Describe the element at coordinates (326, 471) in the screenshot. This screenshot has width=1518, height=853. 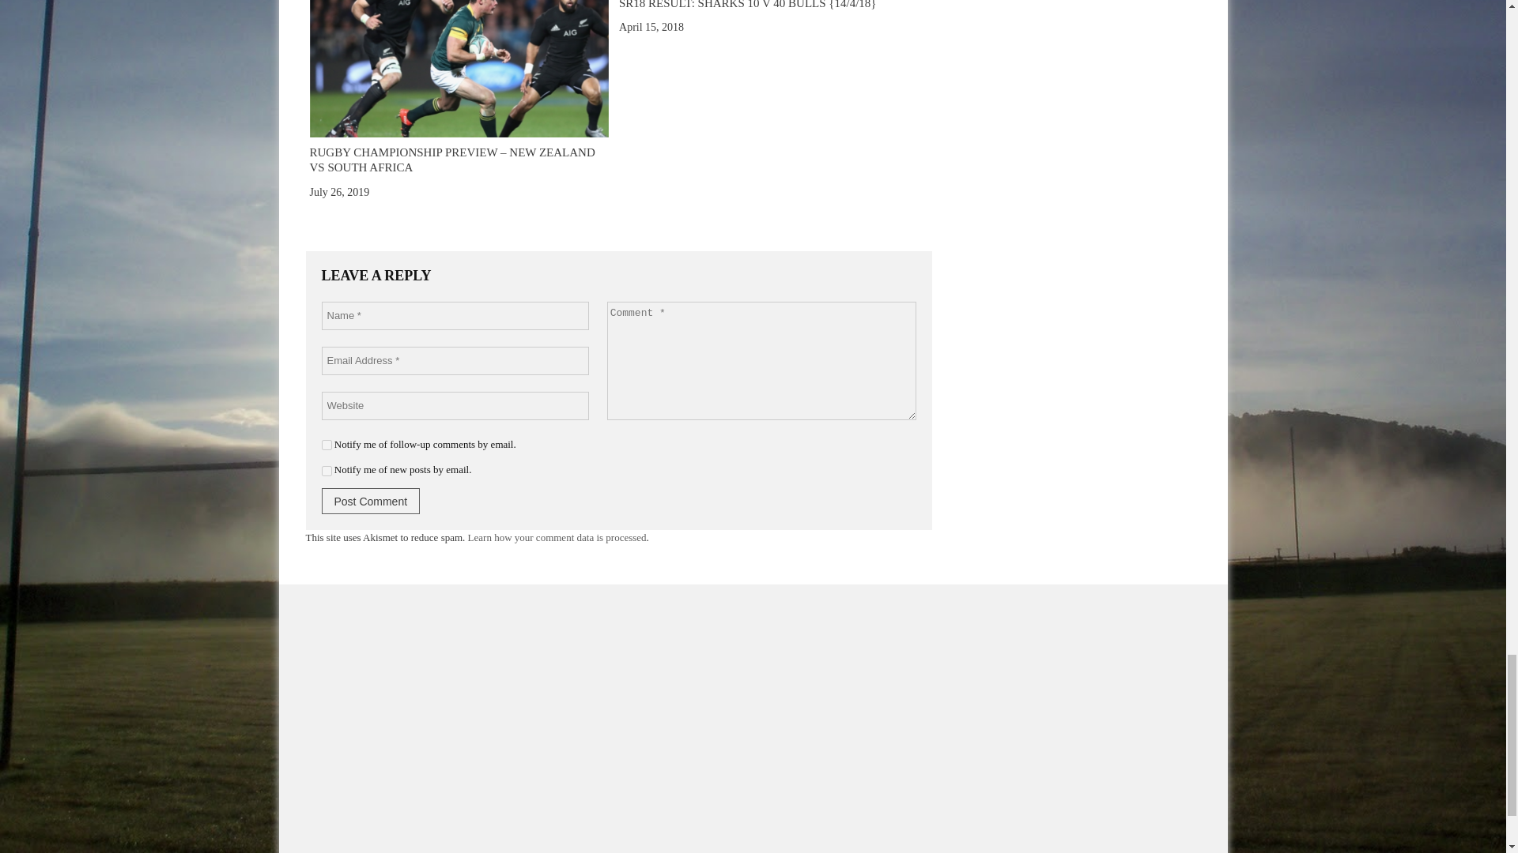
I see `subscribe` at that location.